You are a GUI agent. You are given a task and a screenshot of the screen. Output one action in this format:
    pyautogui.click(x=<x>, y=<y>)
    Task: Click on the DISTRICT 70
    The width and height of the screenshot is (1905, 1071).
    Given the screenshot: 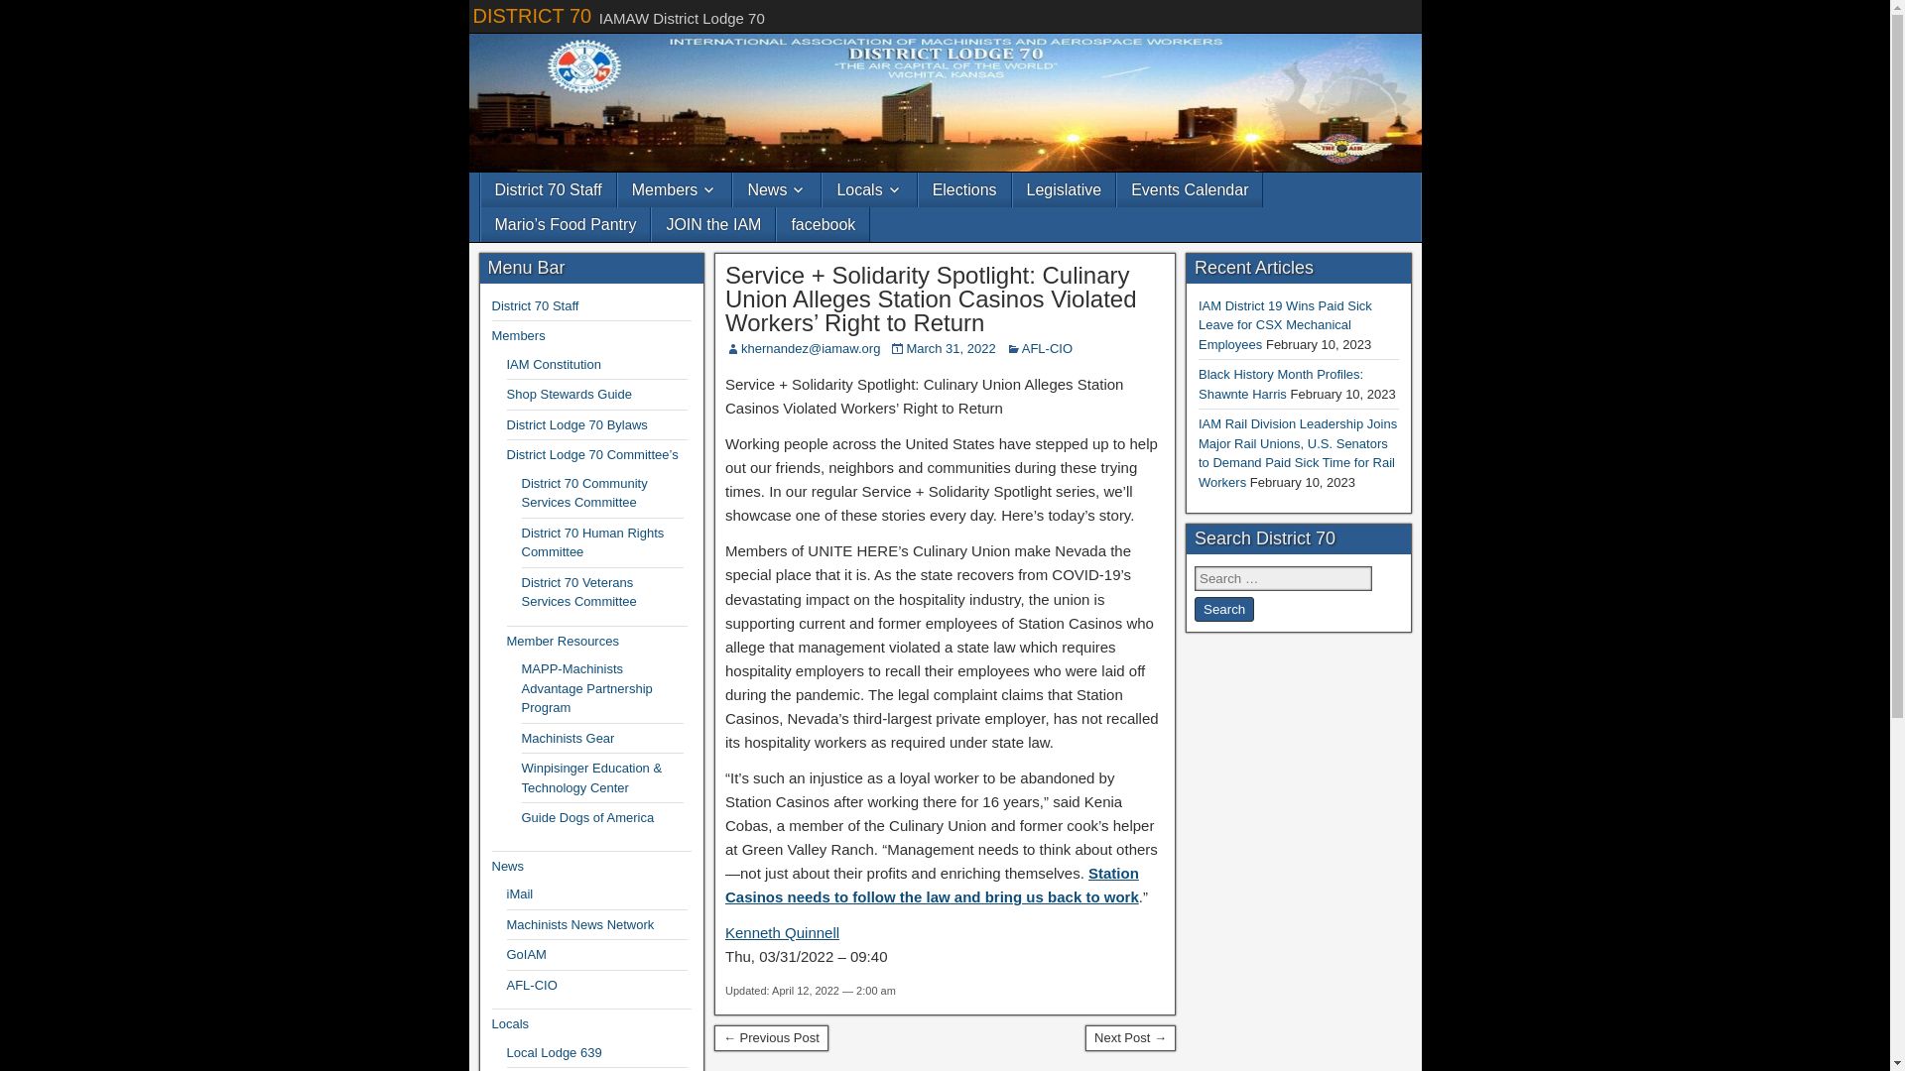 What is the action you would take?
    pyautogui.click(x=532, y=16)
    